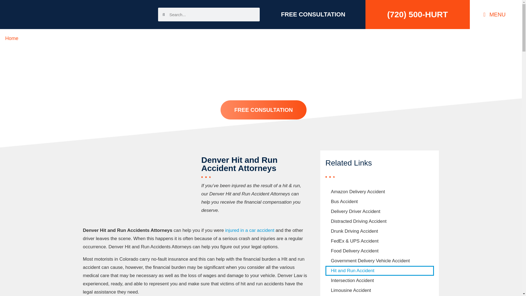 The width and height of the screenshot is (526, 296). I want to click on injured in a car accident, so click(250, 230).